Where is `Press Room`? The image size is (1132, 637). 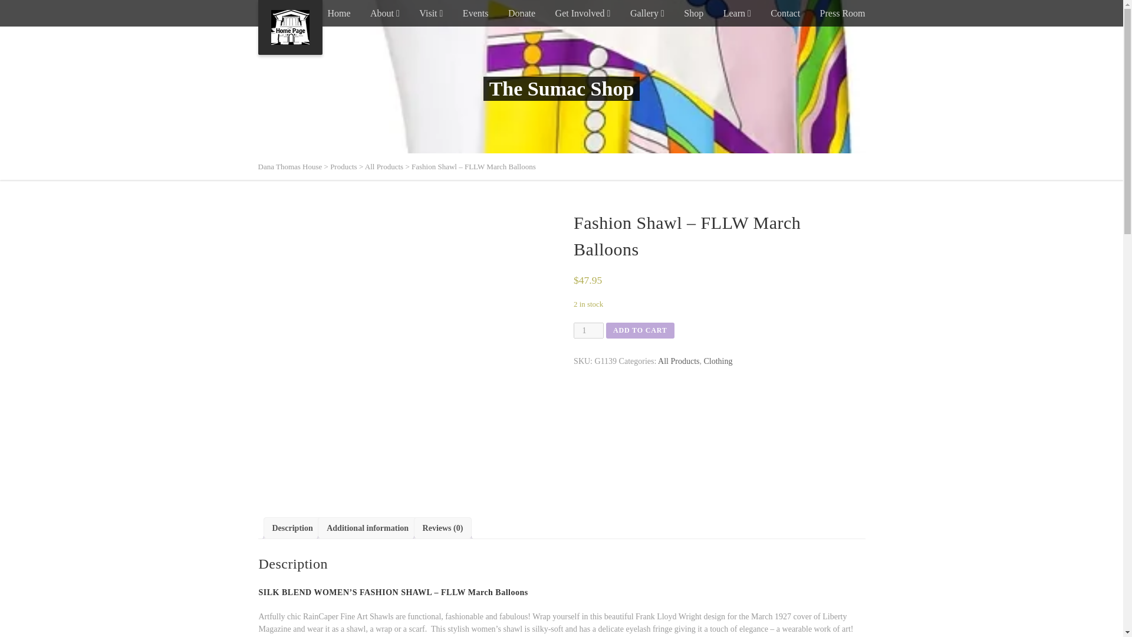
Press Room is located at coordinates (843, 13).